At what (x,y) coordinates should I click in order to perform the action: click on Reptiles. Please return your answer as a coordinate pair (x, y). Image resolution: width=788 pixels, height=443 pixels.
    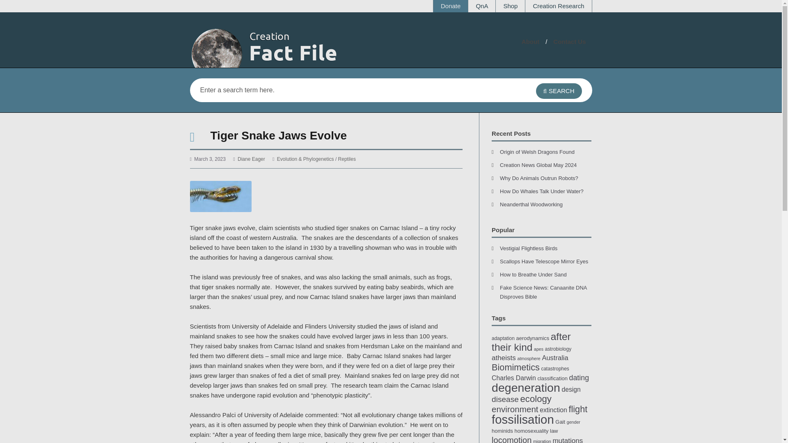
    Looking at the image, I should click on (347, 159).